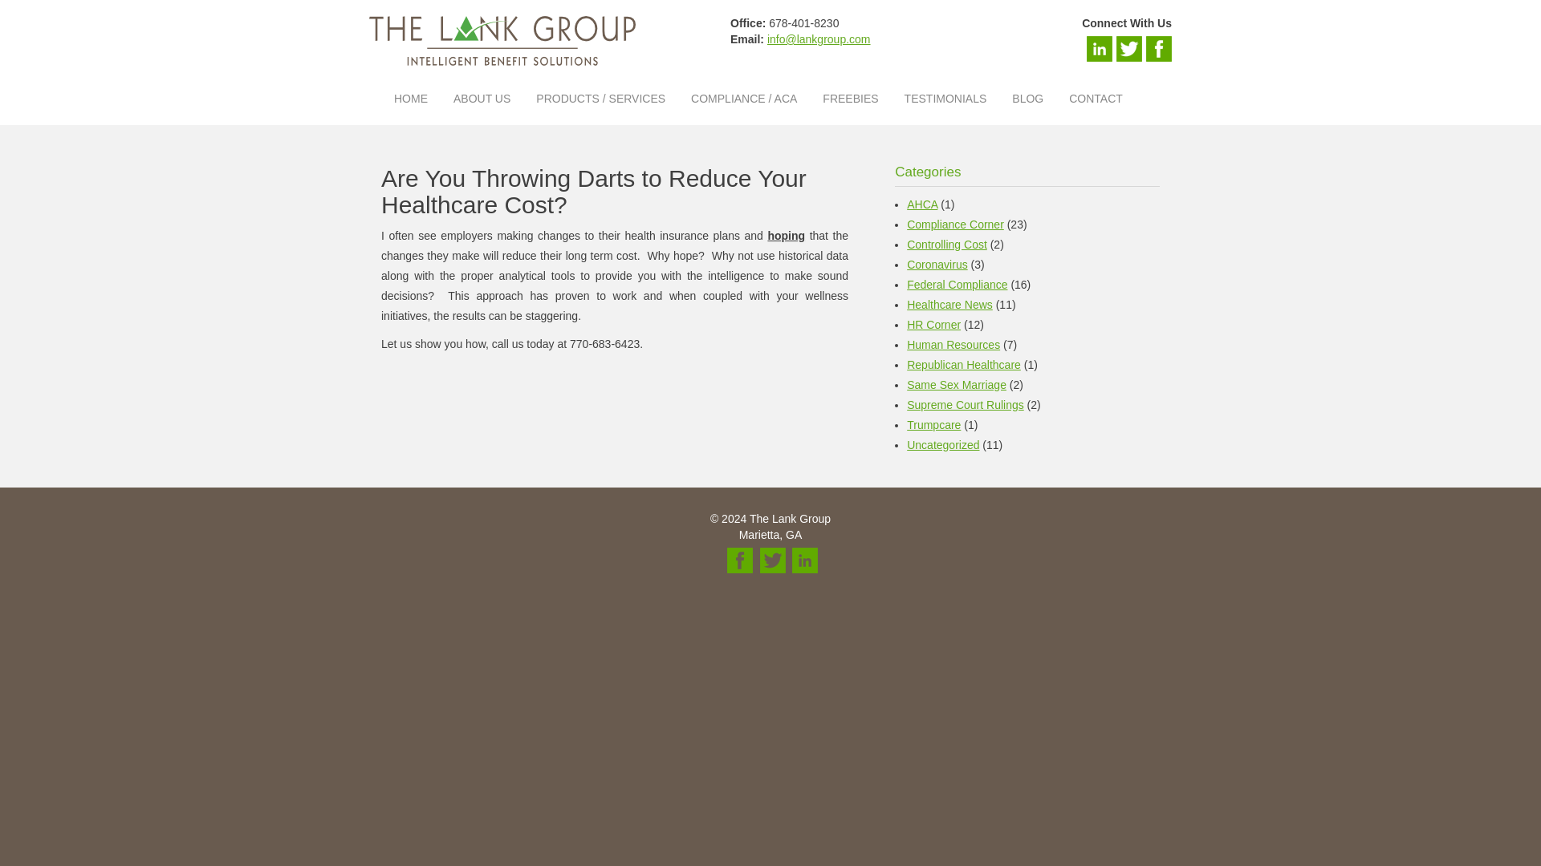 The image size is (1541, 866). What do you see at coordinates (1096, 99) in the screenshot?
I see `CONTACT` at bounding box center [1096, 99].